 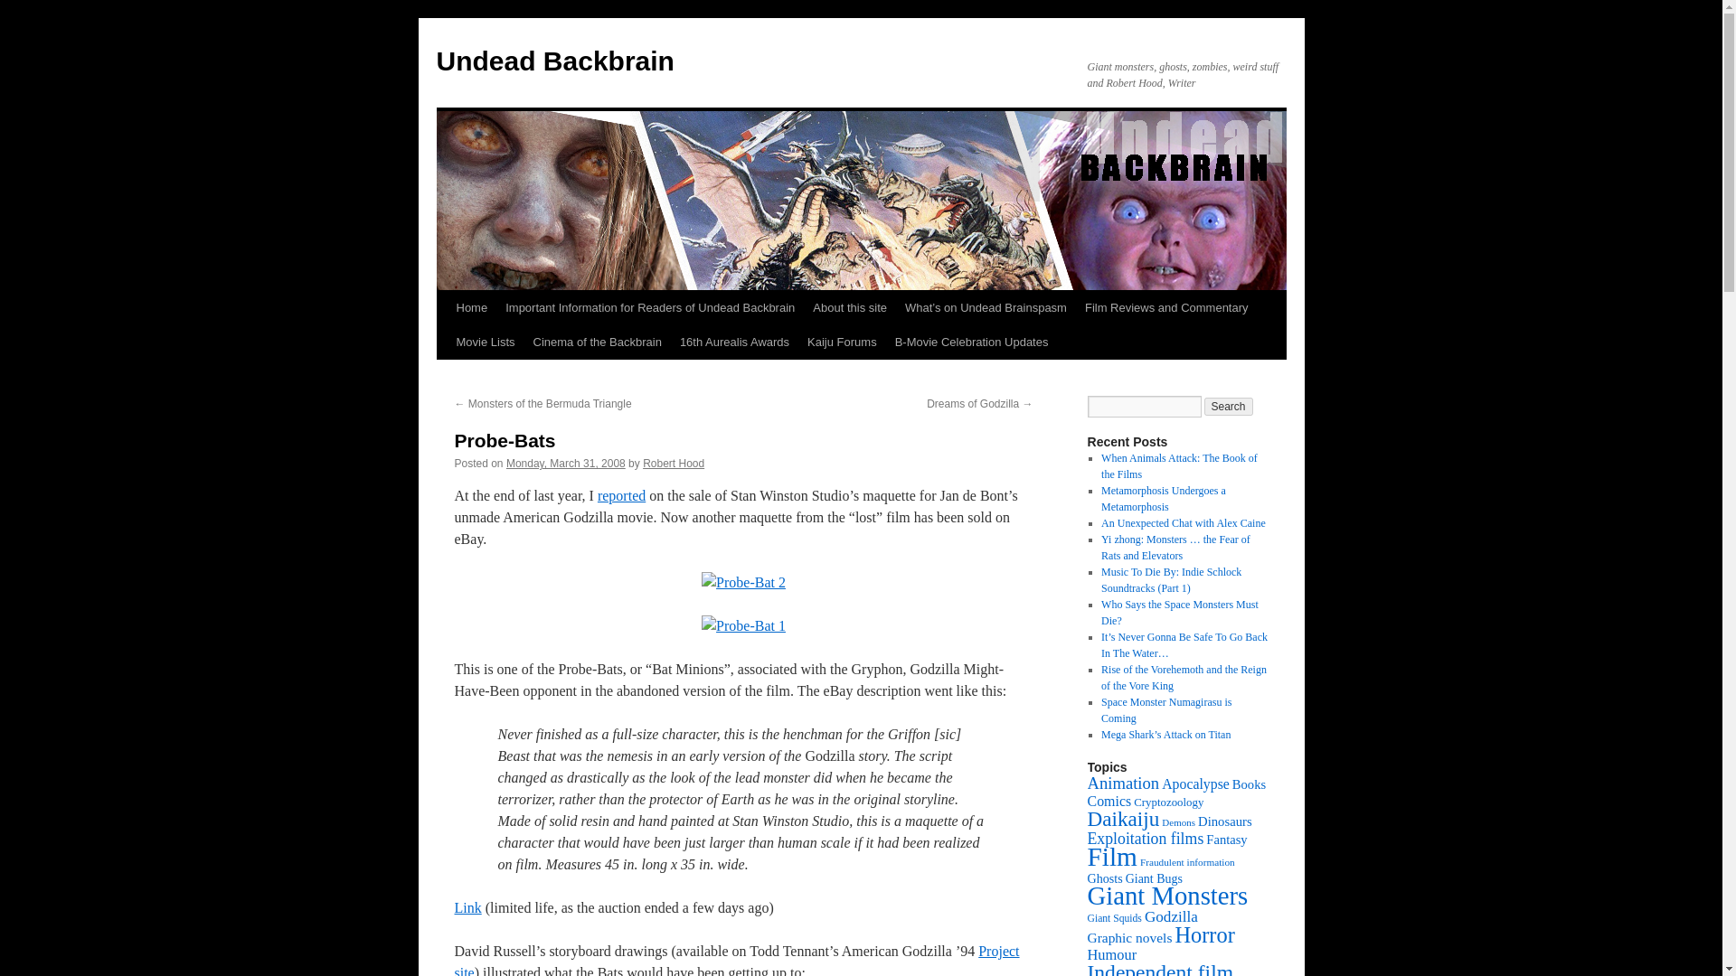 I want to click on Undead Backbrain, so click(x=553, y=61).